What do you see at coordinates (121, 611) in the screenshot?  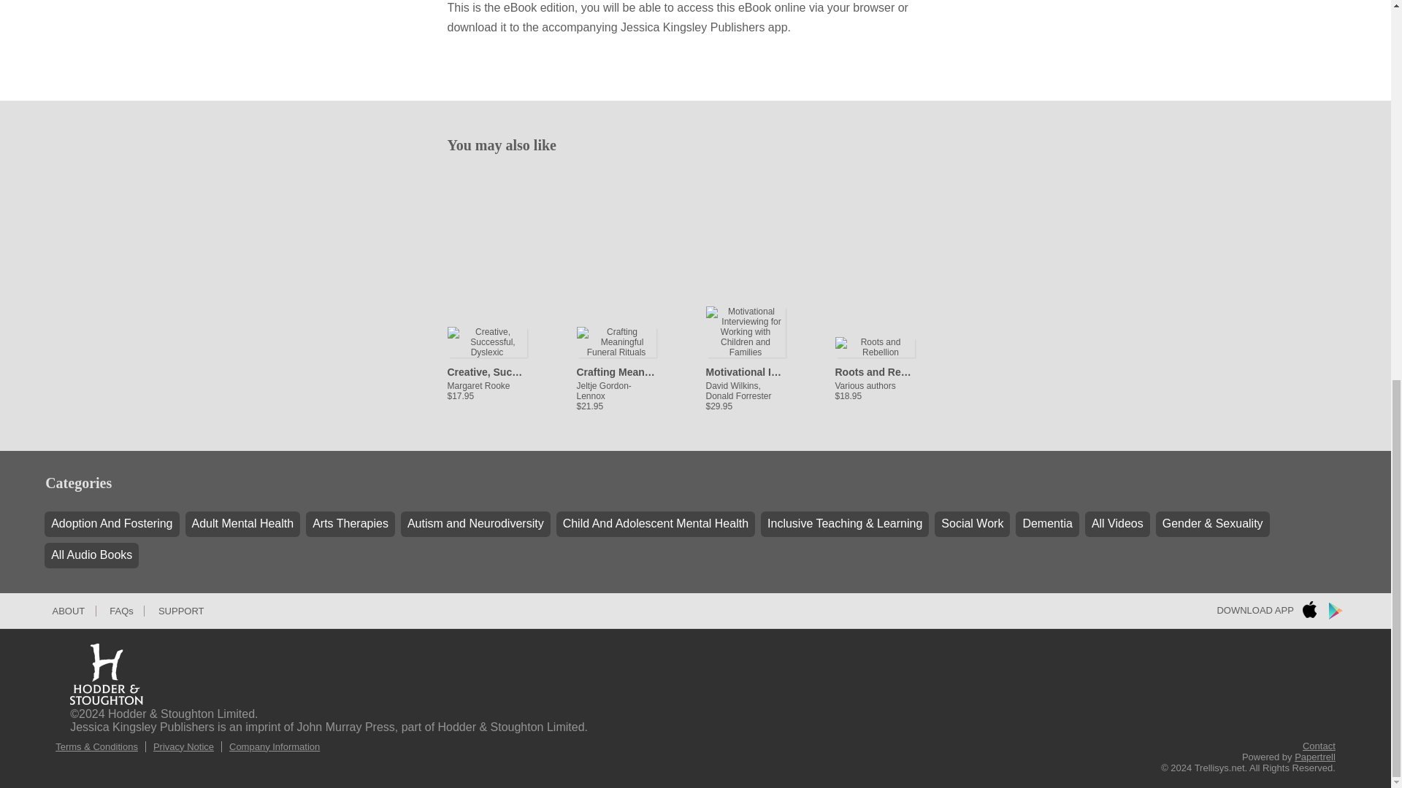 I see `FAQs` at bounding box center [121, 611].